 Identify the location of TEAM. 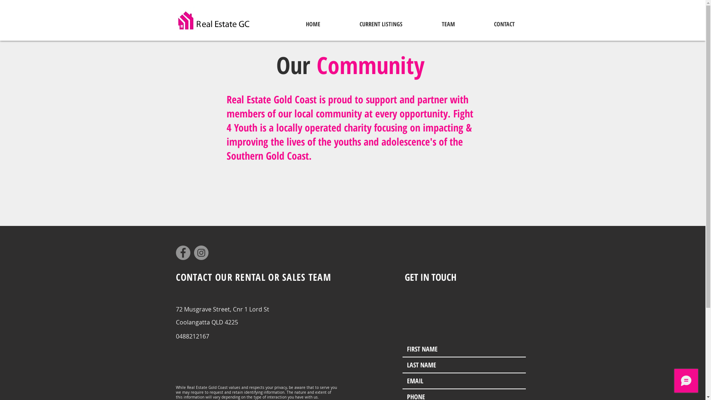
(448, 24).